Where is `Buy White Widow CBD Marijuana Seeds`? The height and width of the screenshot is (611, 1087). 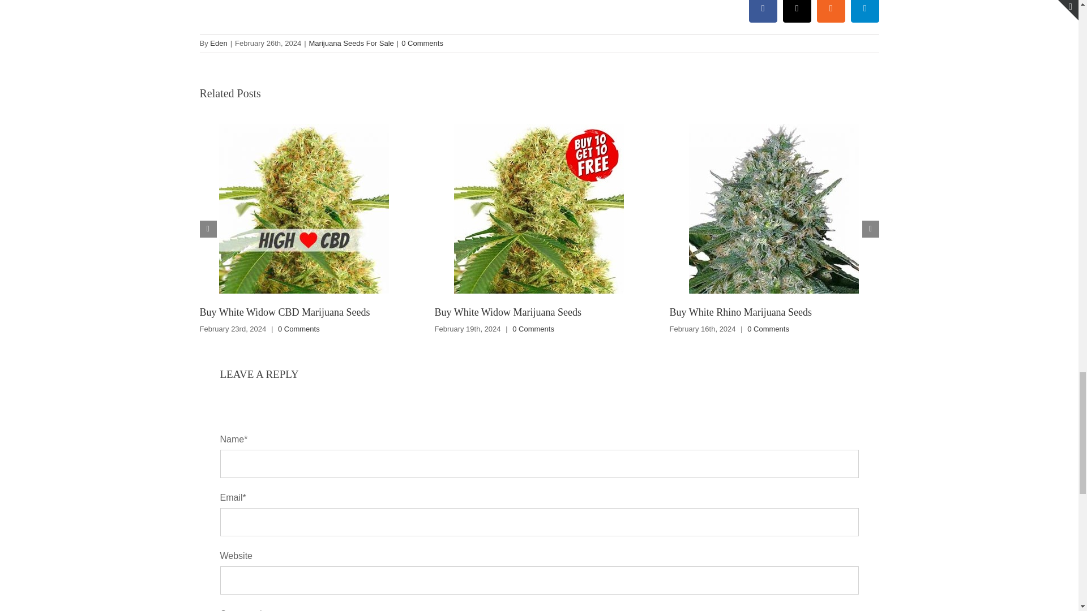
Buy White Widow CBD Marijuana Seeds is located at coordinates (284, 312).